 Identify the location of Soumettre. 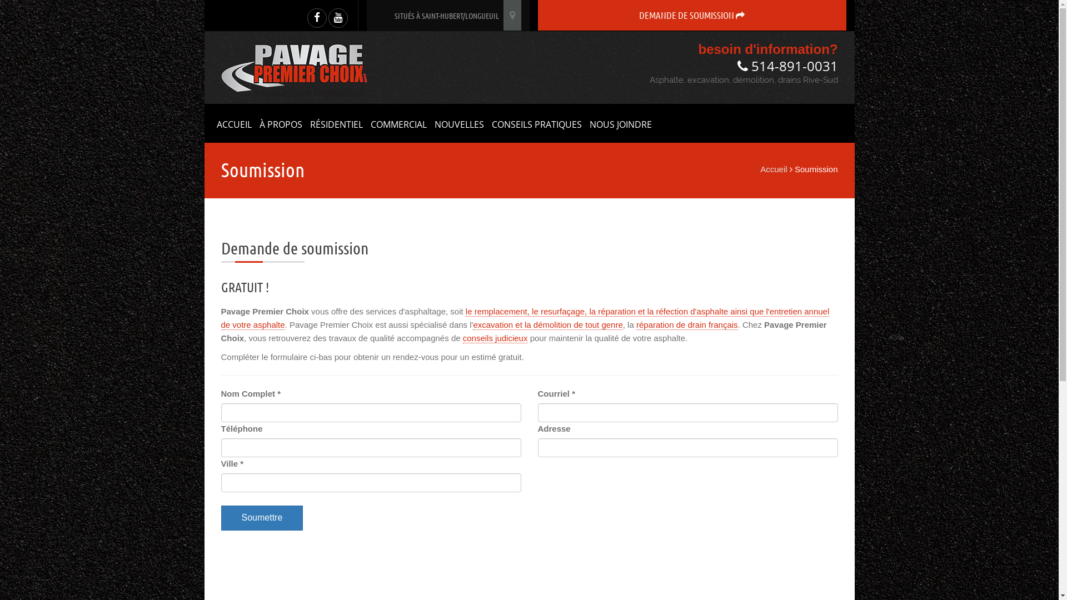
(262, 518).